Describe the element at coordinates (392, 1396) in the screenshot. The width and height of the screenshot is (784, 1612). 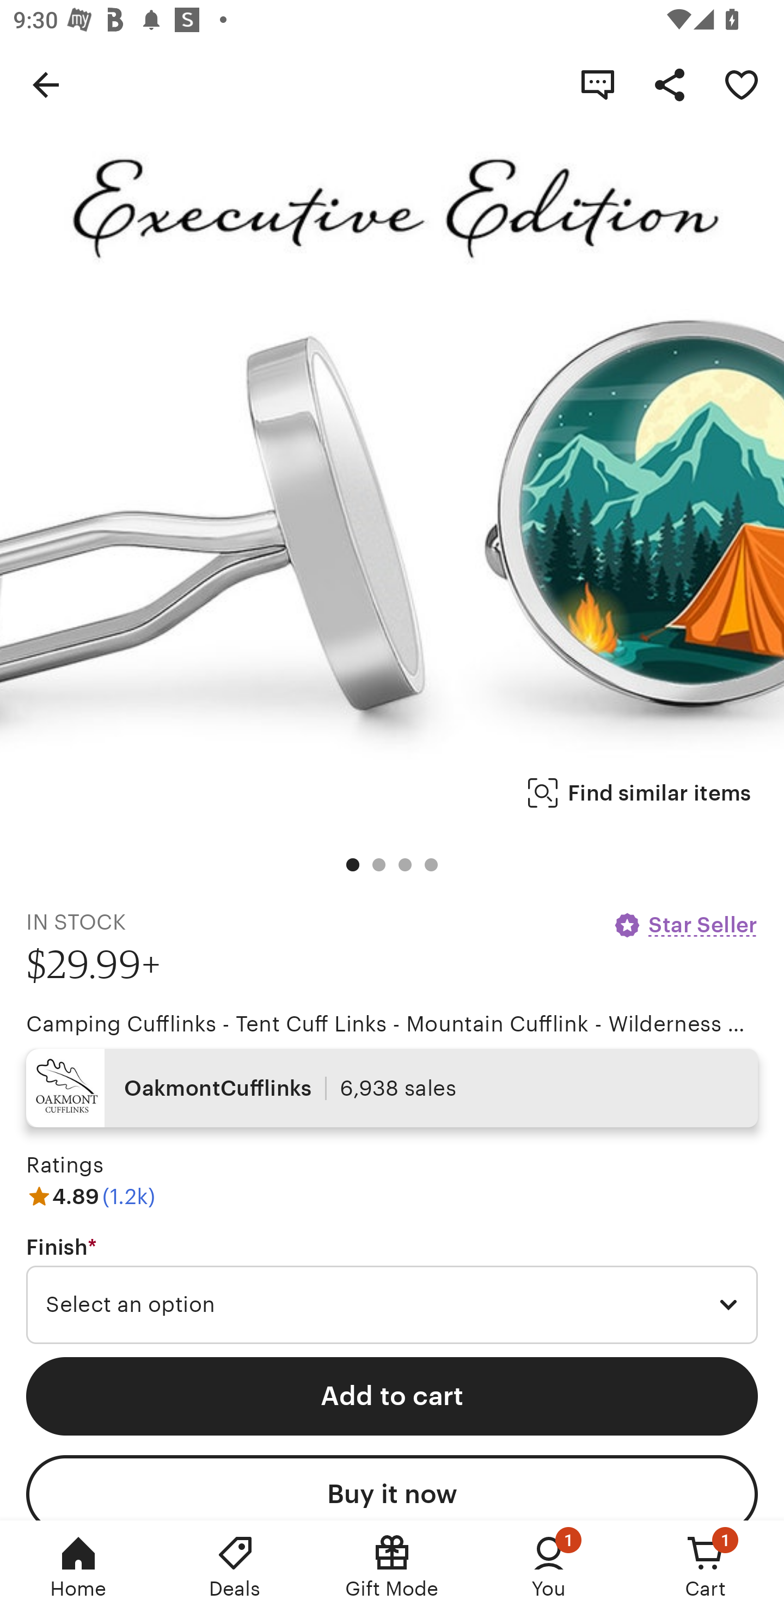
I see `Add to cart` at that location.